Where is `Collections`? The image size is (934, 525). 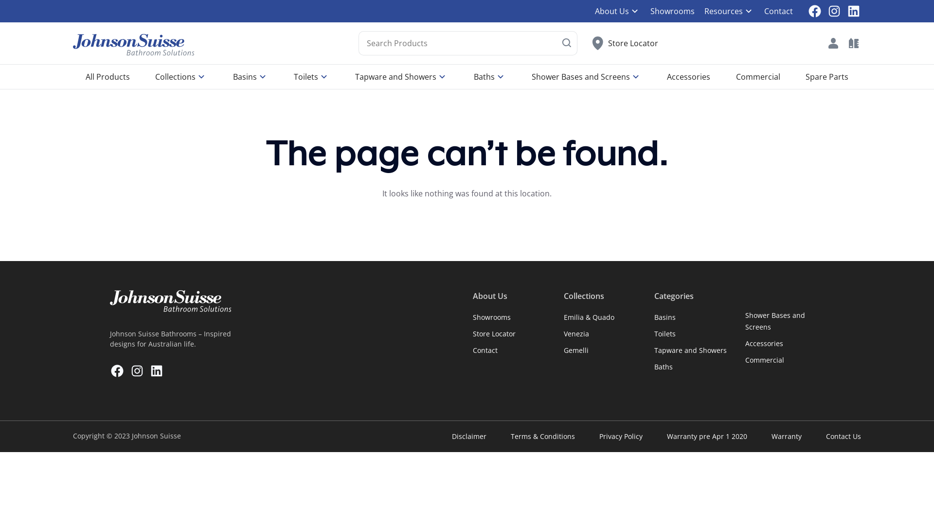 Collections is located at coordinates (181, 77).